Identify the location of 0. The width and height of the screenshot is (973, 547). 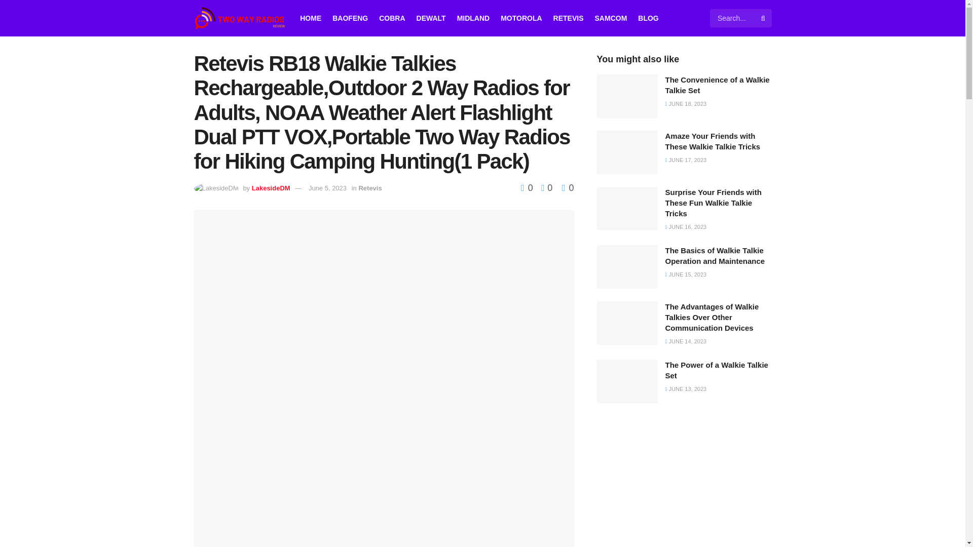
(544, 187).